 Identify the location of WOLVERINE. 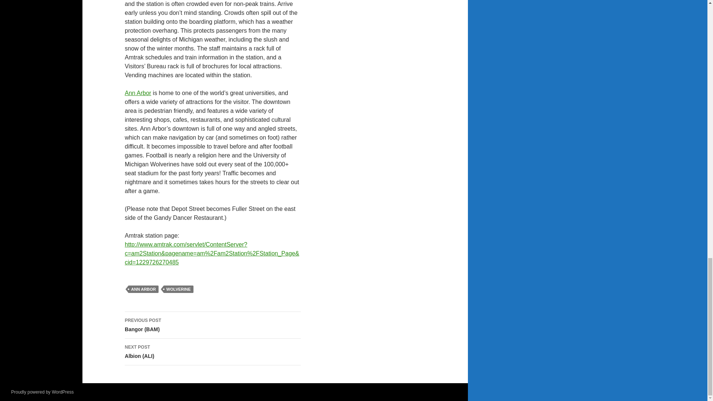
(178, 289).